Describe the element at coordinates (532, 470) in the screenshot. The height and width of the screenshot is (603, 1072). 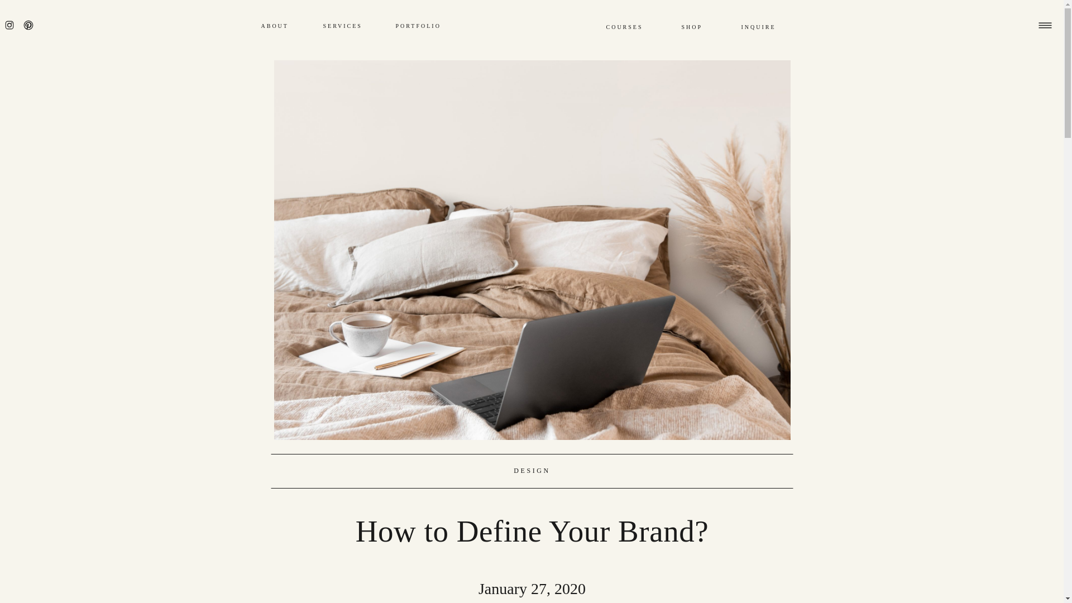
I see `DESIGN` at that location.